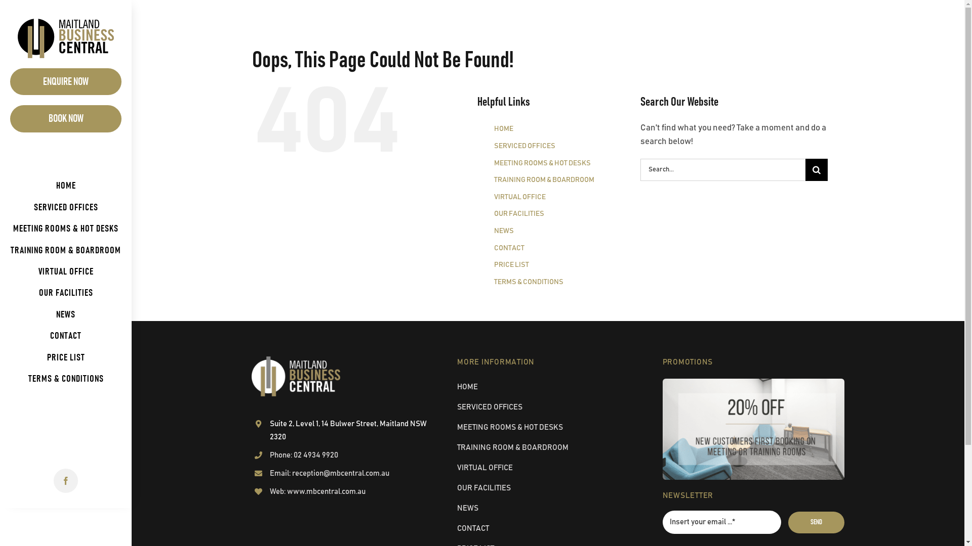 The height and width of the screenshot is (546, 972). Describe the element at coordinates (66, 272) in the screenshot. I see `VIRTUAL OFFICE` at that location.